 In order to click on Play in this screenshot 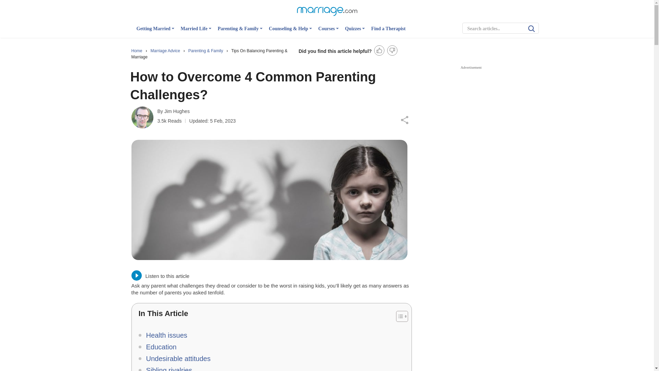, I will do `click(136, 276)`.